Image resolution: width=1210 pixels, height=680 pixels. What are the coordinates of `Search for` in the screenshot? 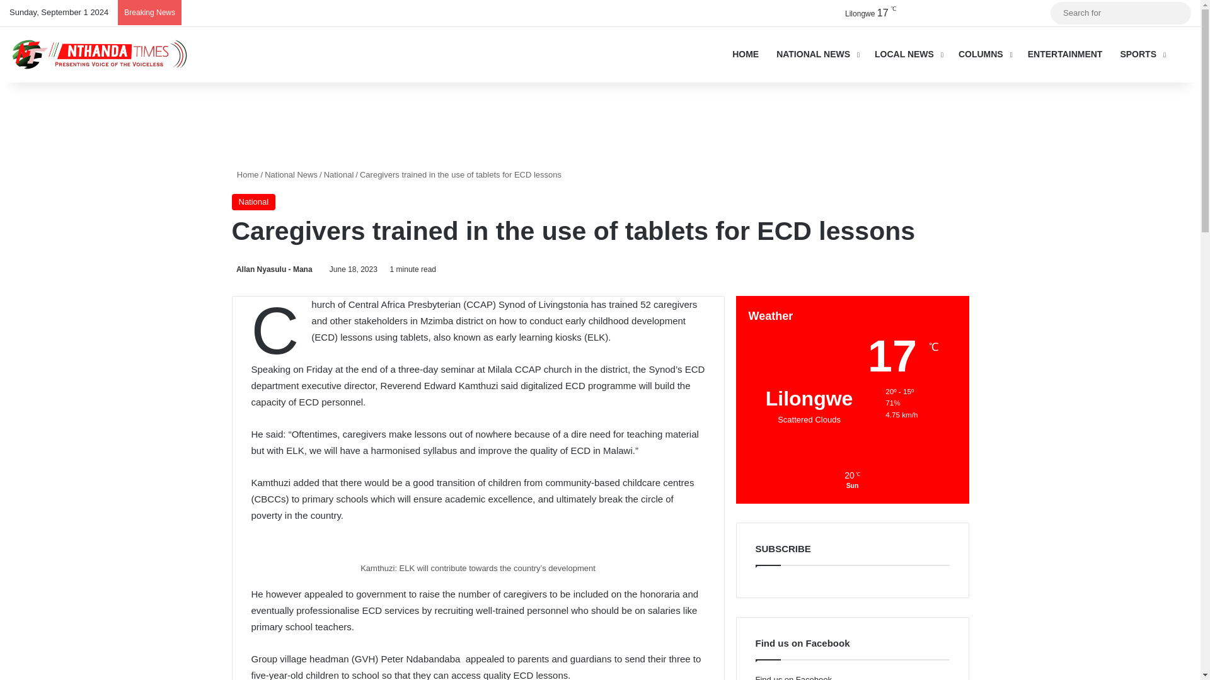 It's located at (1178, 13).